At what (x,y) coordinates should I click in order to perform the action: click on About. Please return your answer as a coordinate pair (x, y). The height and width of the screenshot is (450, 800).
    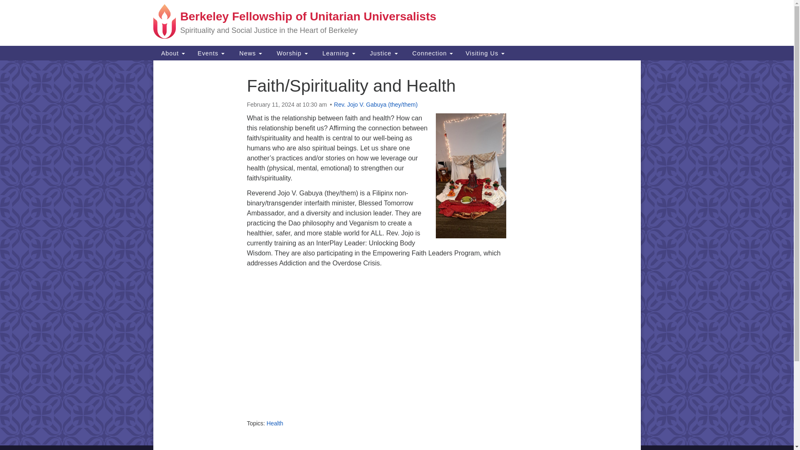
    Looking at the image, I should click on (172, 53).